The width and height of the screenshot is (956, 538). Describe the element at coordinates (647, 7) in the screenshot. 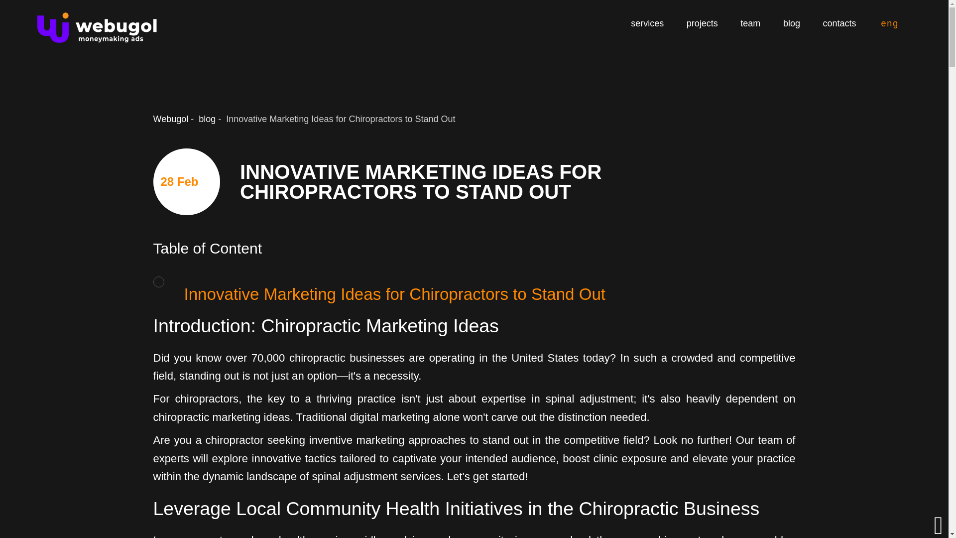

I see `services` at that location.